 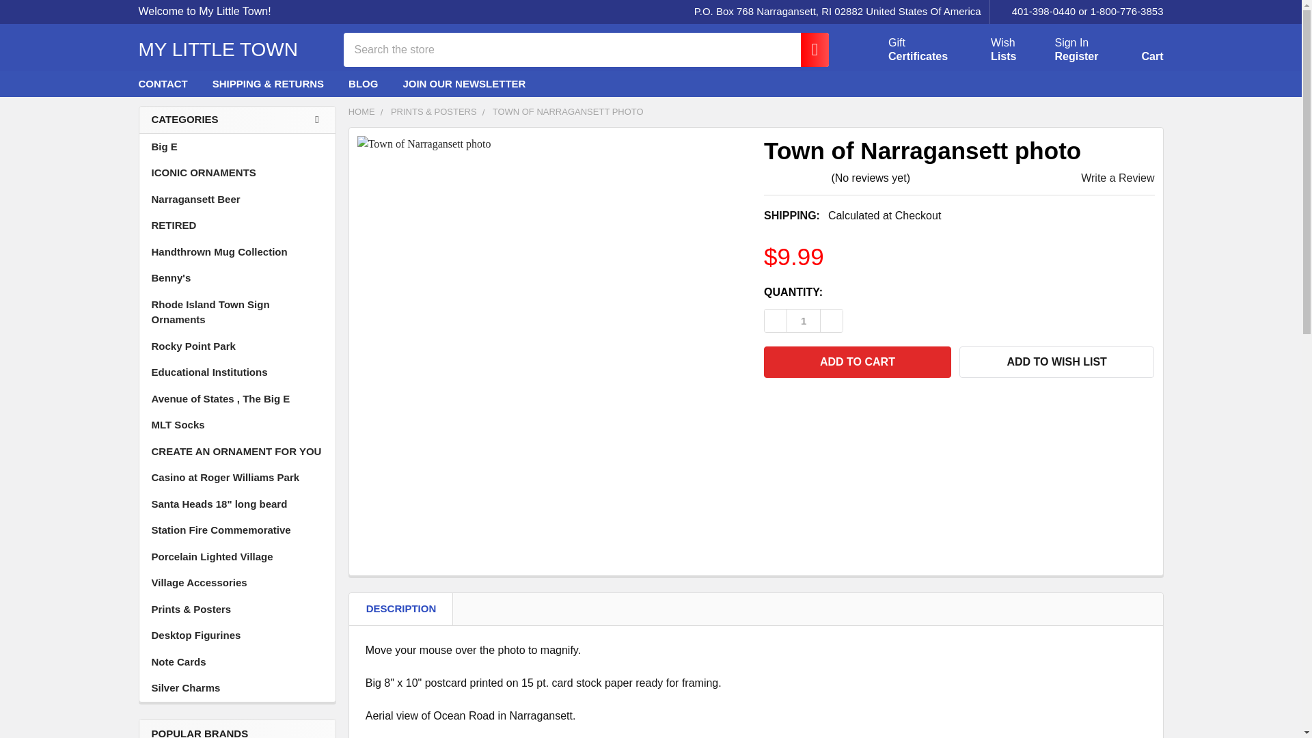 I want to click on Search, so click(x=808, y=49).